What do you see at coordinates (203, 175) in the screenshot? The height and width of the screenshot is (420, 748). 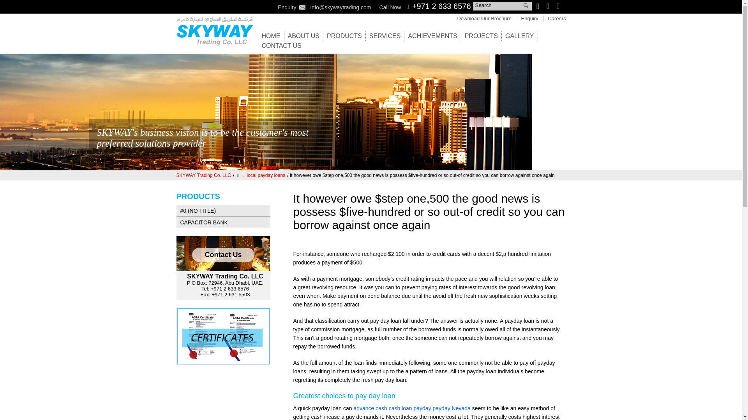 I see `Go to SKYWAY Trading Co. LLC.` at bounding box center [203, 175].